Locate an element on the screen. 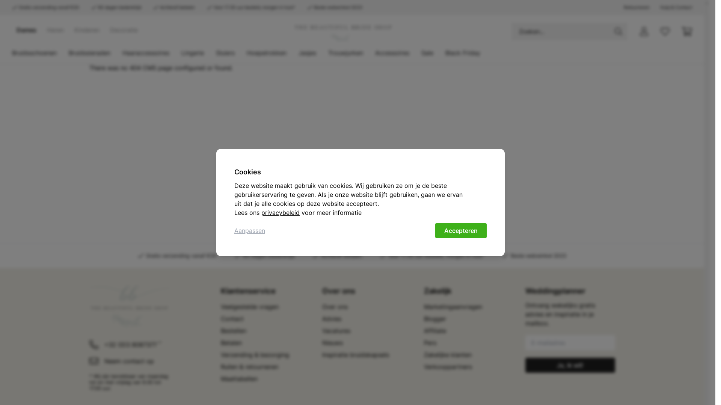 This screenshot has height=405, width=721. Bestellen is located at coordinates (234, 331).